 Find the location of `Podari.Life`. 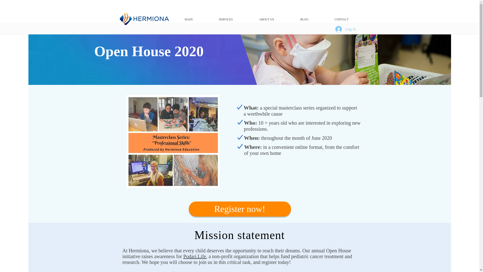

Podari.Life is located at coordinates (195, 256).